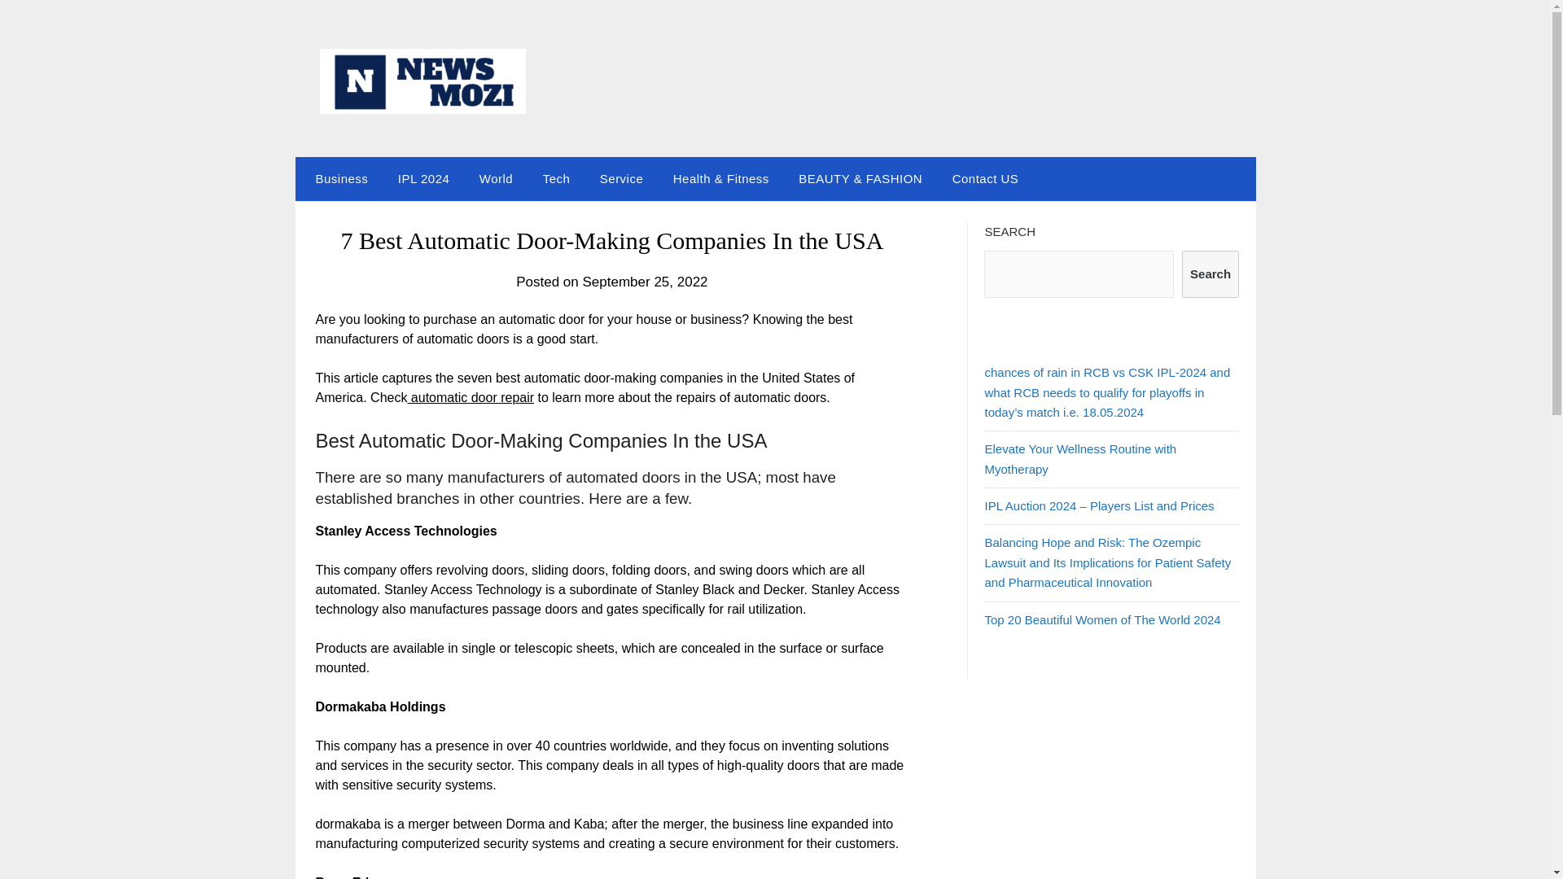 This screenshot has width=1563, height=879. Describe the element at coordinates (471, 397) in the screenshot. I see `automatic door repair` at that location.